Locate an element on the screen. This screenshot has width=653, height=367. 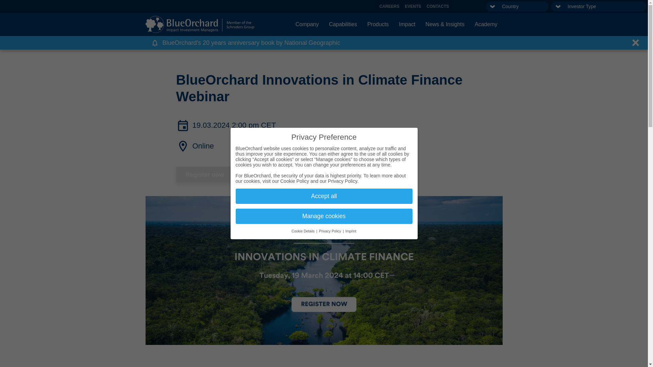
EVENTS is located at coordinates (413, 6).